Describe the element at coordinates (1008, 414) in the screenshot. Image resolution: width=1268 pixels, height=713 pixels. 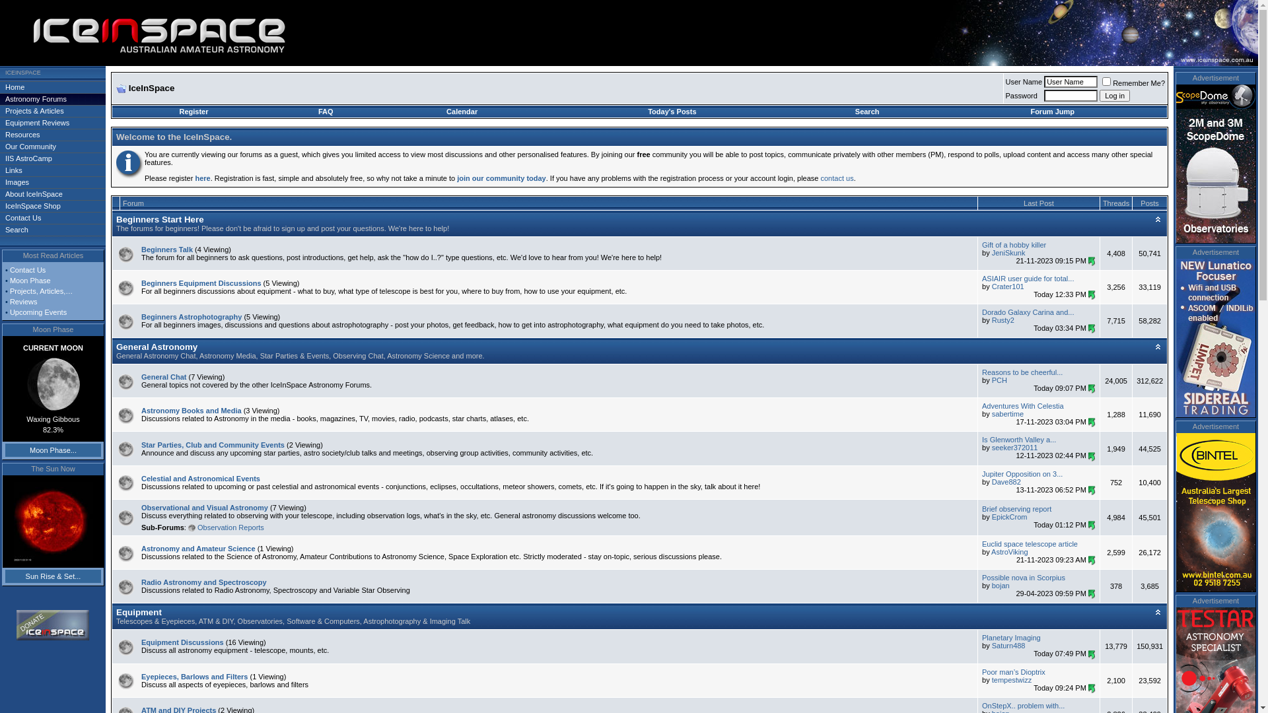
I see `sabertime` at that location.